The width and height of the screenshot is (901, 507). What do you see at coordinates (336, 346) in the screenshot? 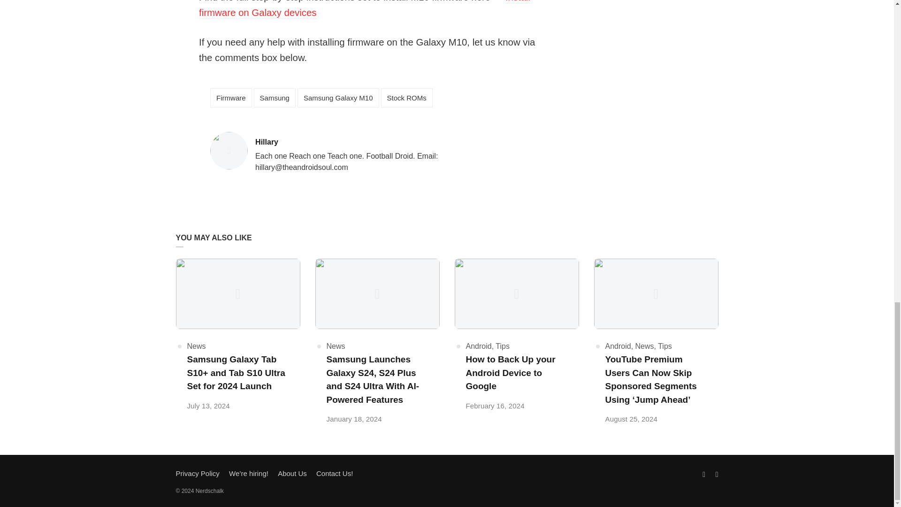
I see `Android` at bounding box center [336, 346].